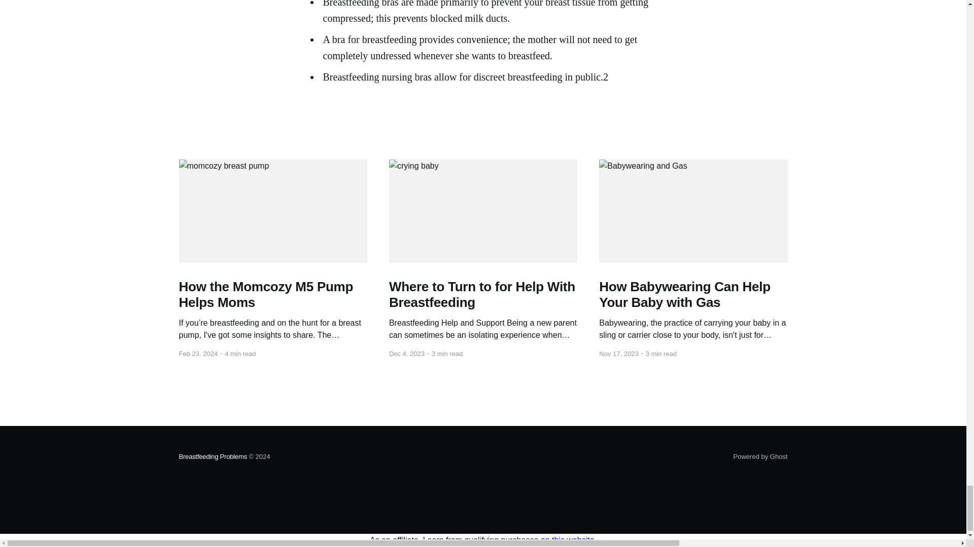 The width and height of the screenshot is (974, 547). Describe the element at coordinates (760, 457) in the screenshot. I see `Powered by Ghost` at that location.